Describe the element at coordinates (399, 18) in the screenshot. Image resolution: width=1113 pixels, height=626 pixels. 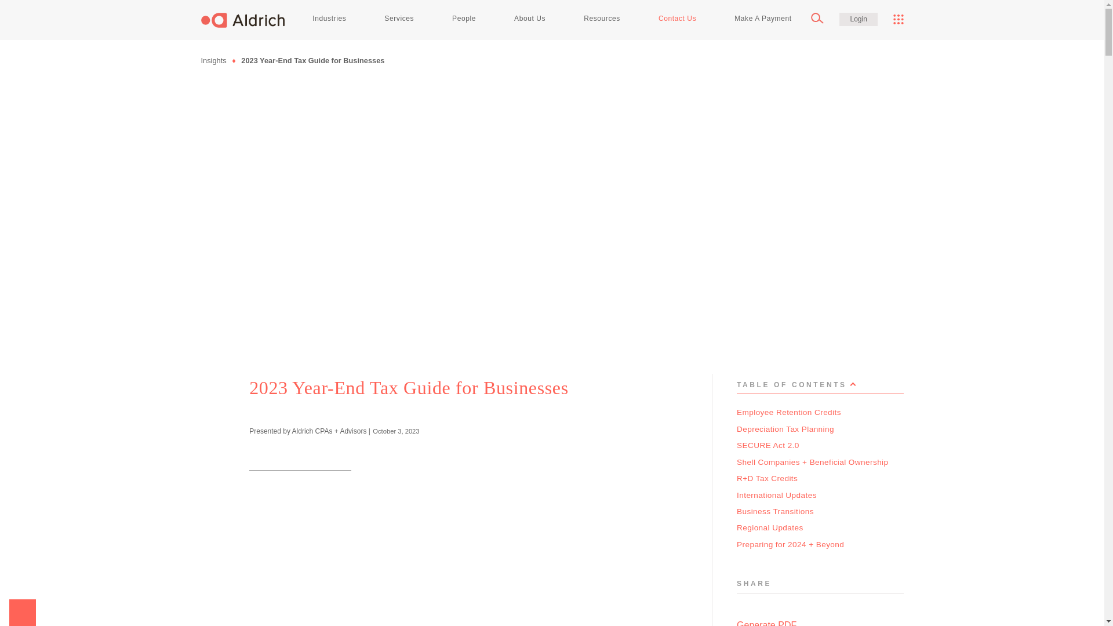
I see `Services` at that location.